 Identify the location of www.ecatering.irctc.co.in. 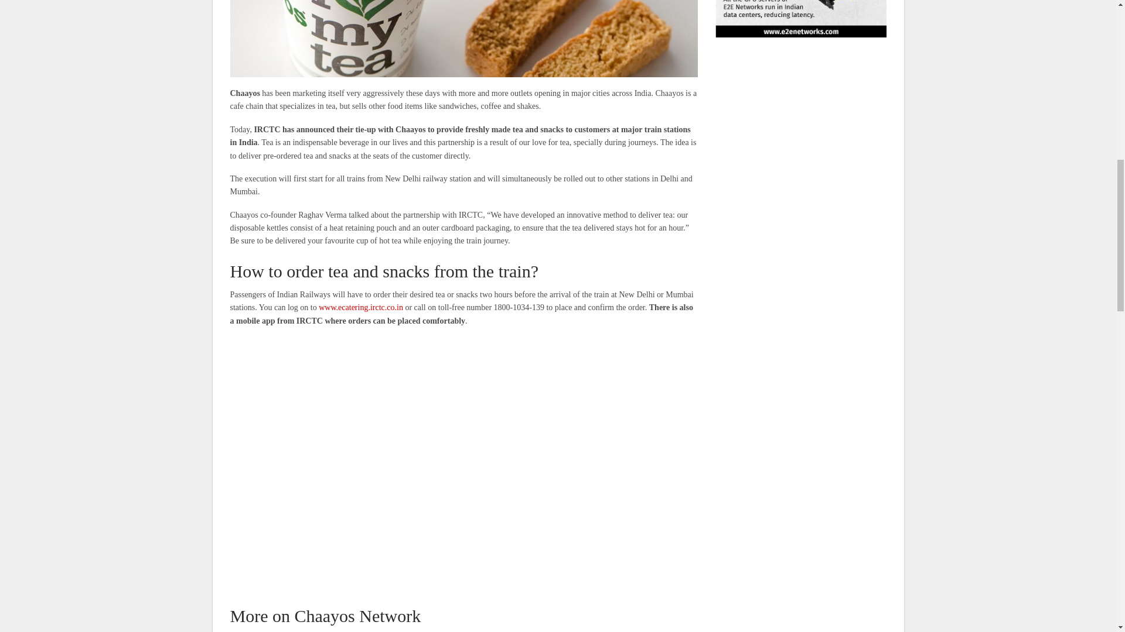
(360, 308).